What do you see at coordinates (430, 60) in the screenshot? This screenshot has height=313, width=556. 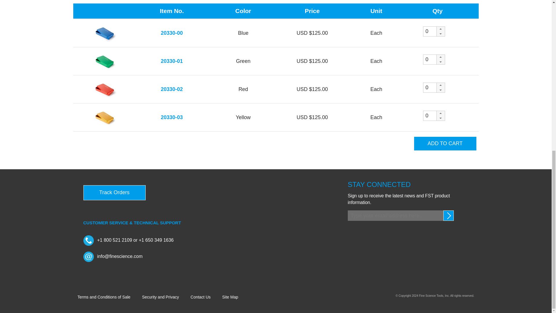 I see `0` at bounding box center [430, 60].